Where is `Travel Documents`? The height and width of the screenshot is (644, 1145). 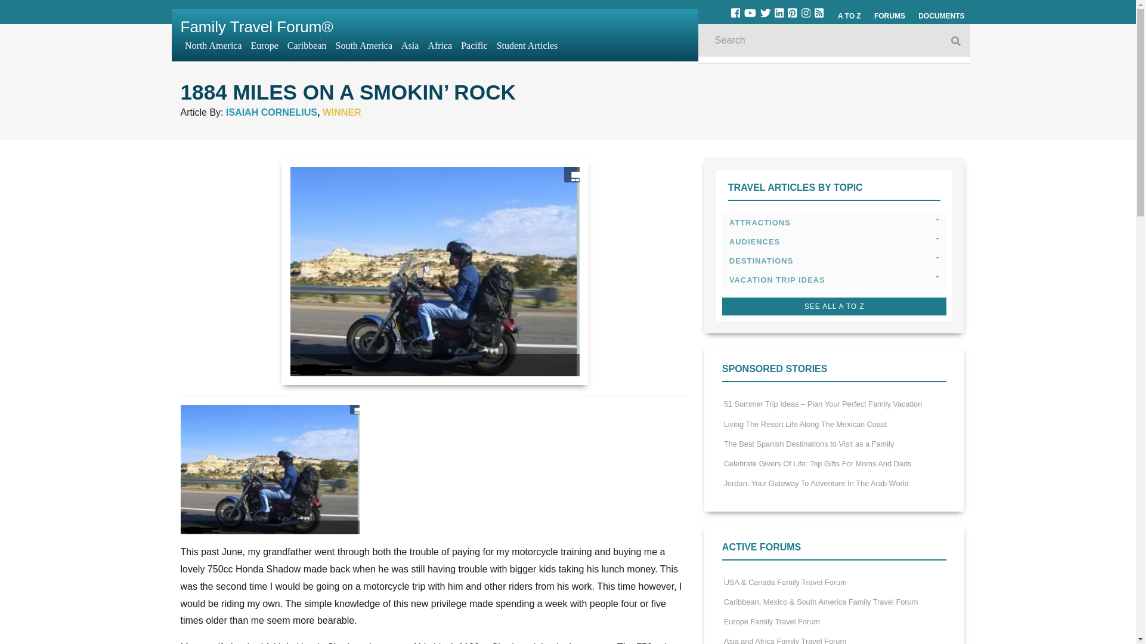 Travel Documents is located at coordinates (941, 16).